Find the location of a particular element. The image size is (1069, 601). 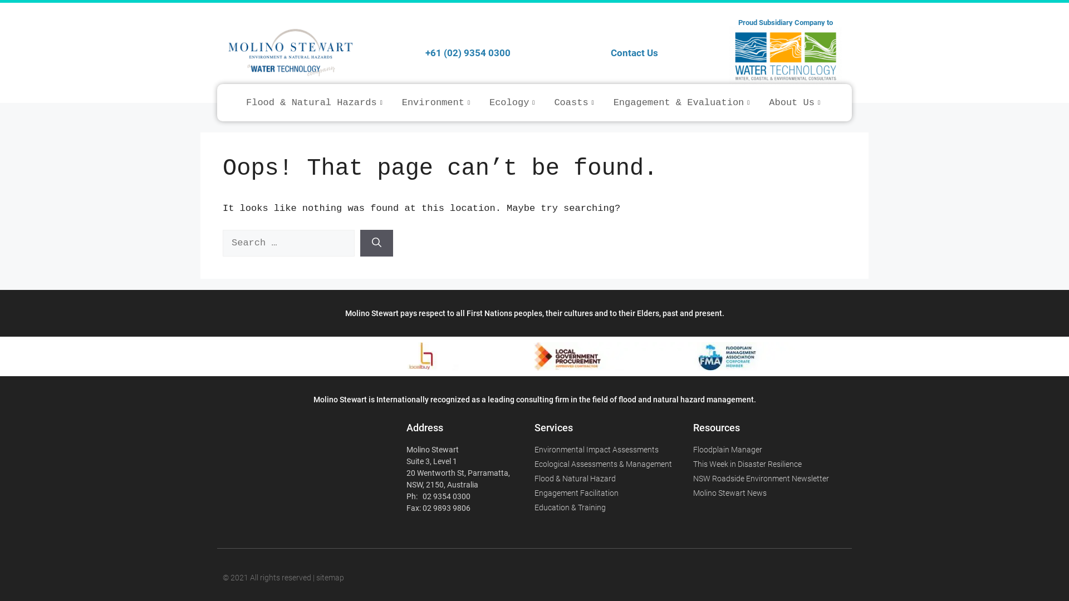

sitemap is located at coordinates (330, 578).